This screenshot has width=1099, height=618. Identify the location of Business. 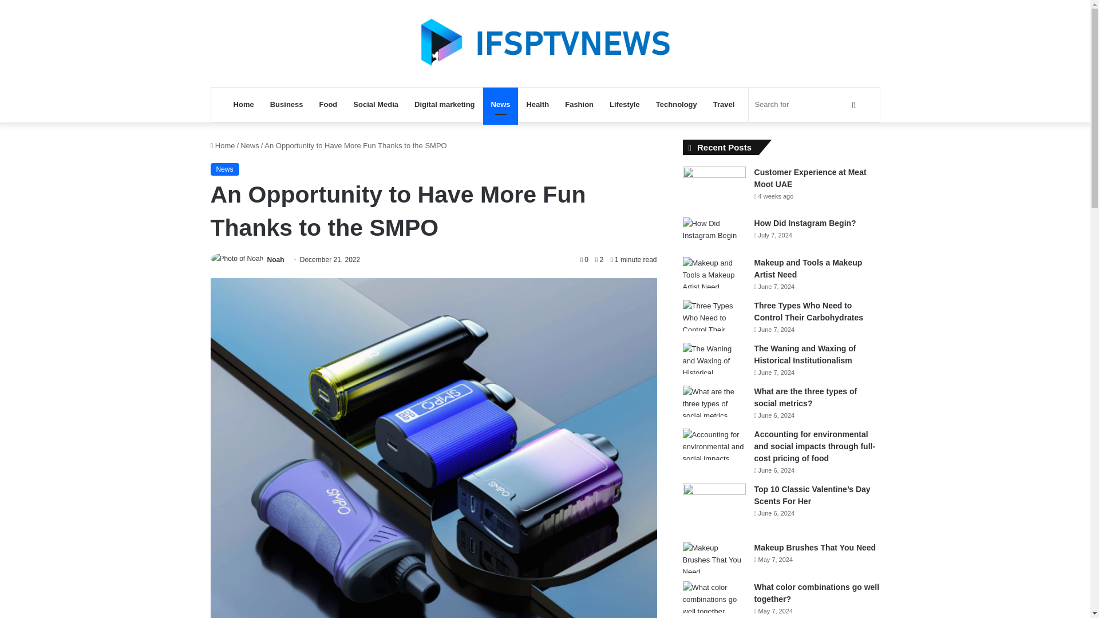
(286, 104).